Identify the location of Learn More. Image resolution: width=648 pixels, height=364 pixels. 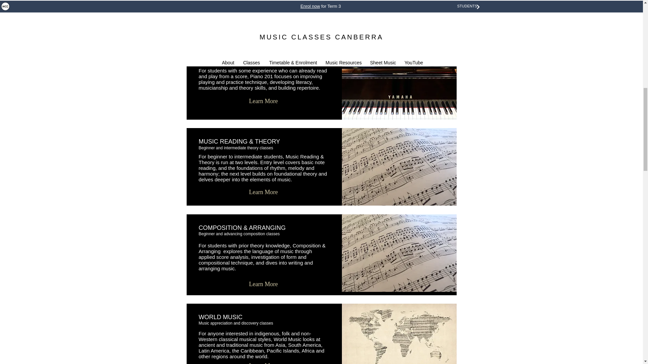
(264, 192).